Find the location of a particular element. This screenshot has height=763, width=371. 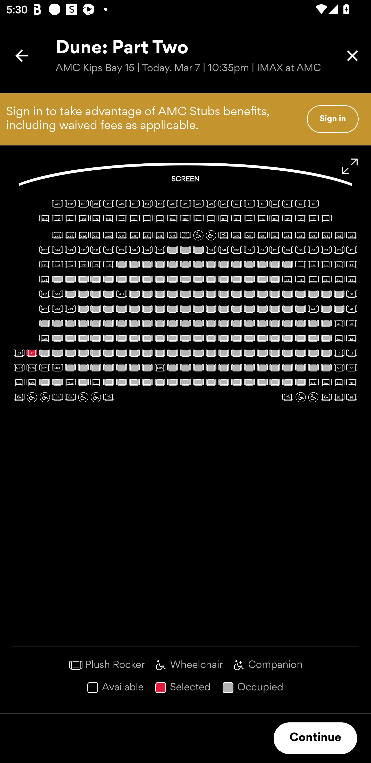

D3, Regular seat, available is located at coordinates (326, 250).